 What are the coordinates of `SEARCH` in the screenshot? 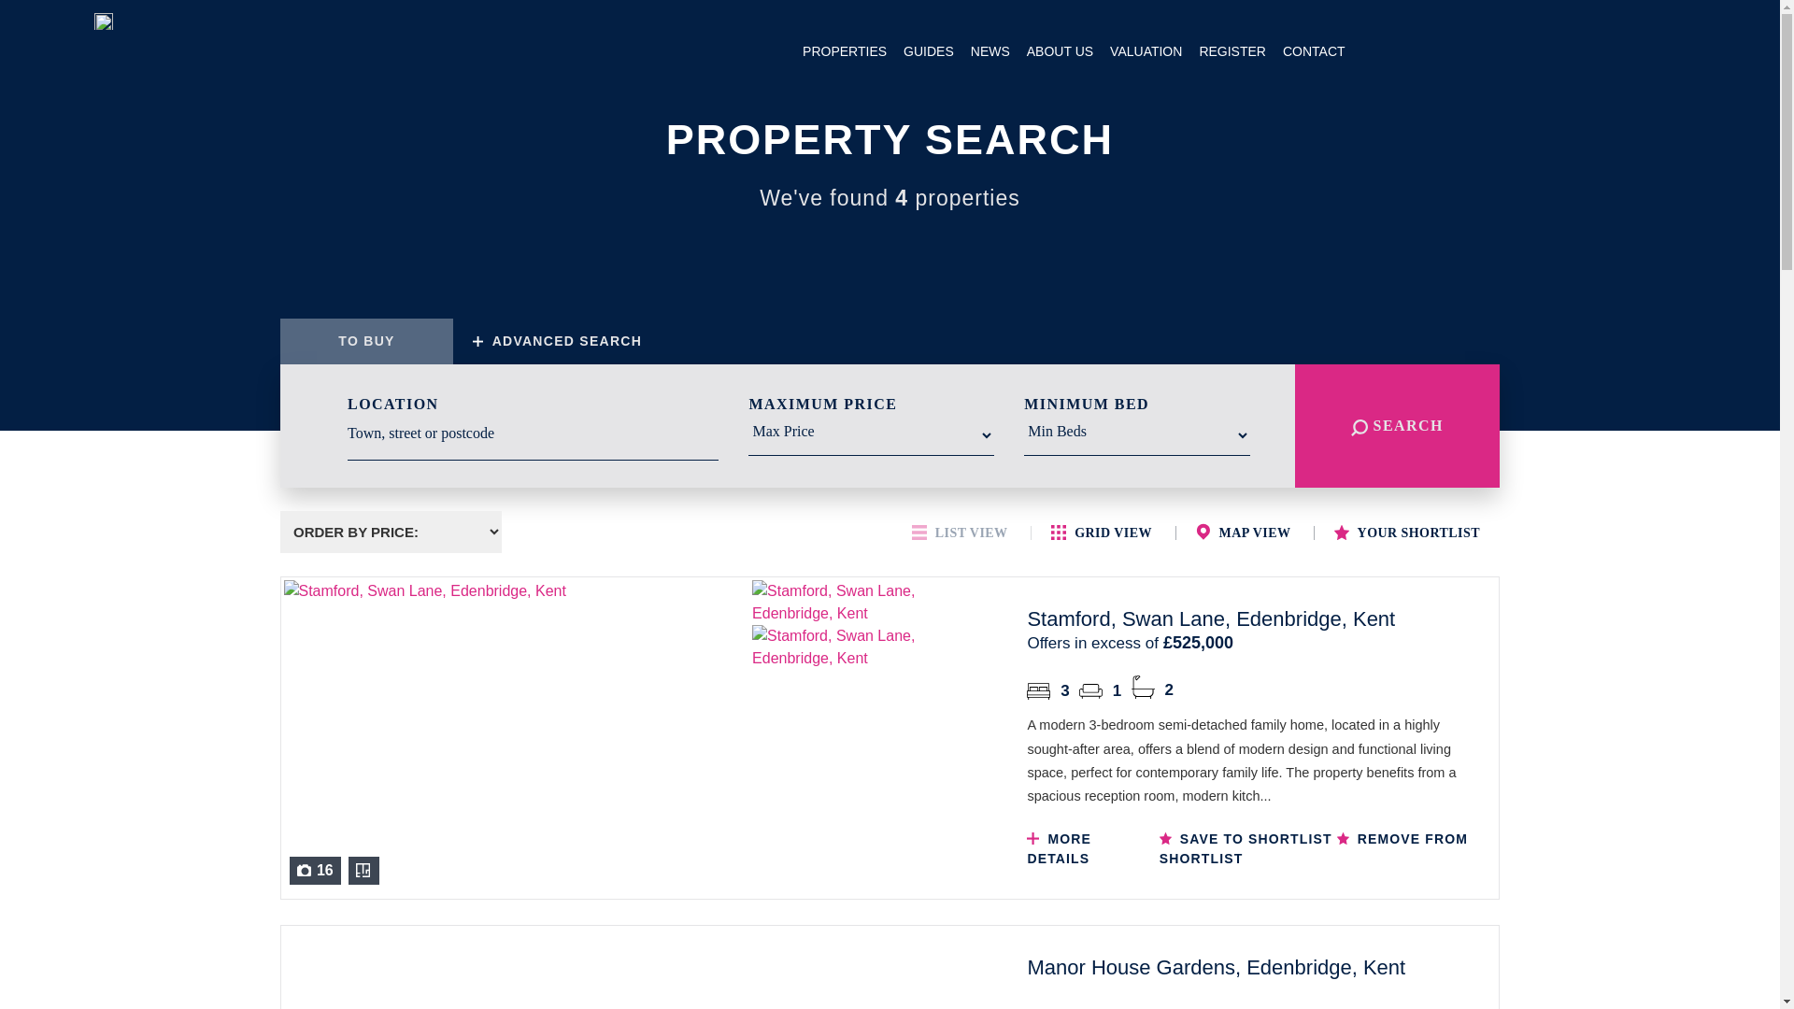 It's located at (1440, 50).